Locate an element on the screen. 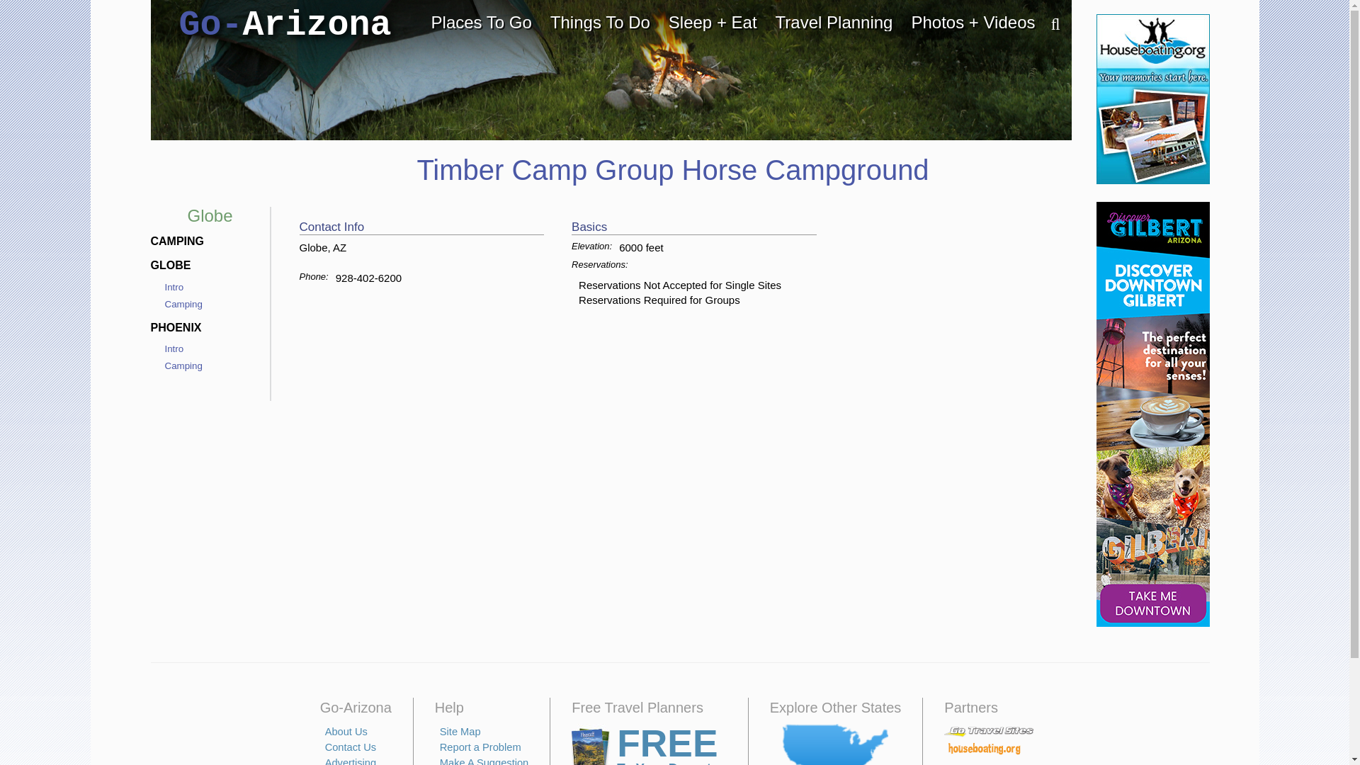 The height and width of the screenshot is (765, 1360). Places To Go is located at coordinates (482, 23).